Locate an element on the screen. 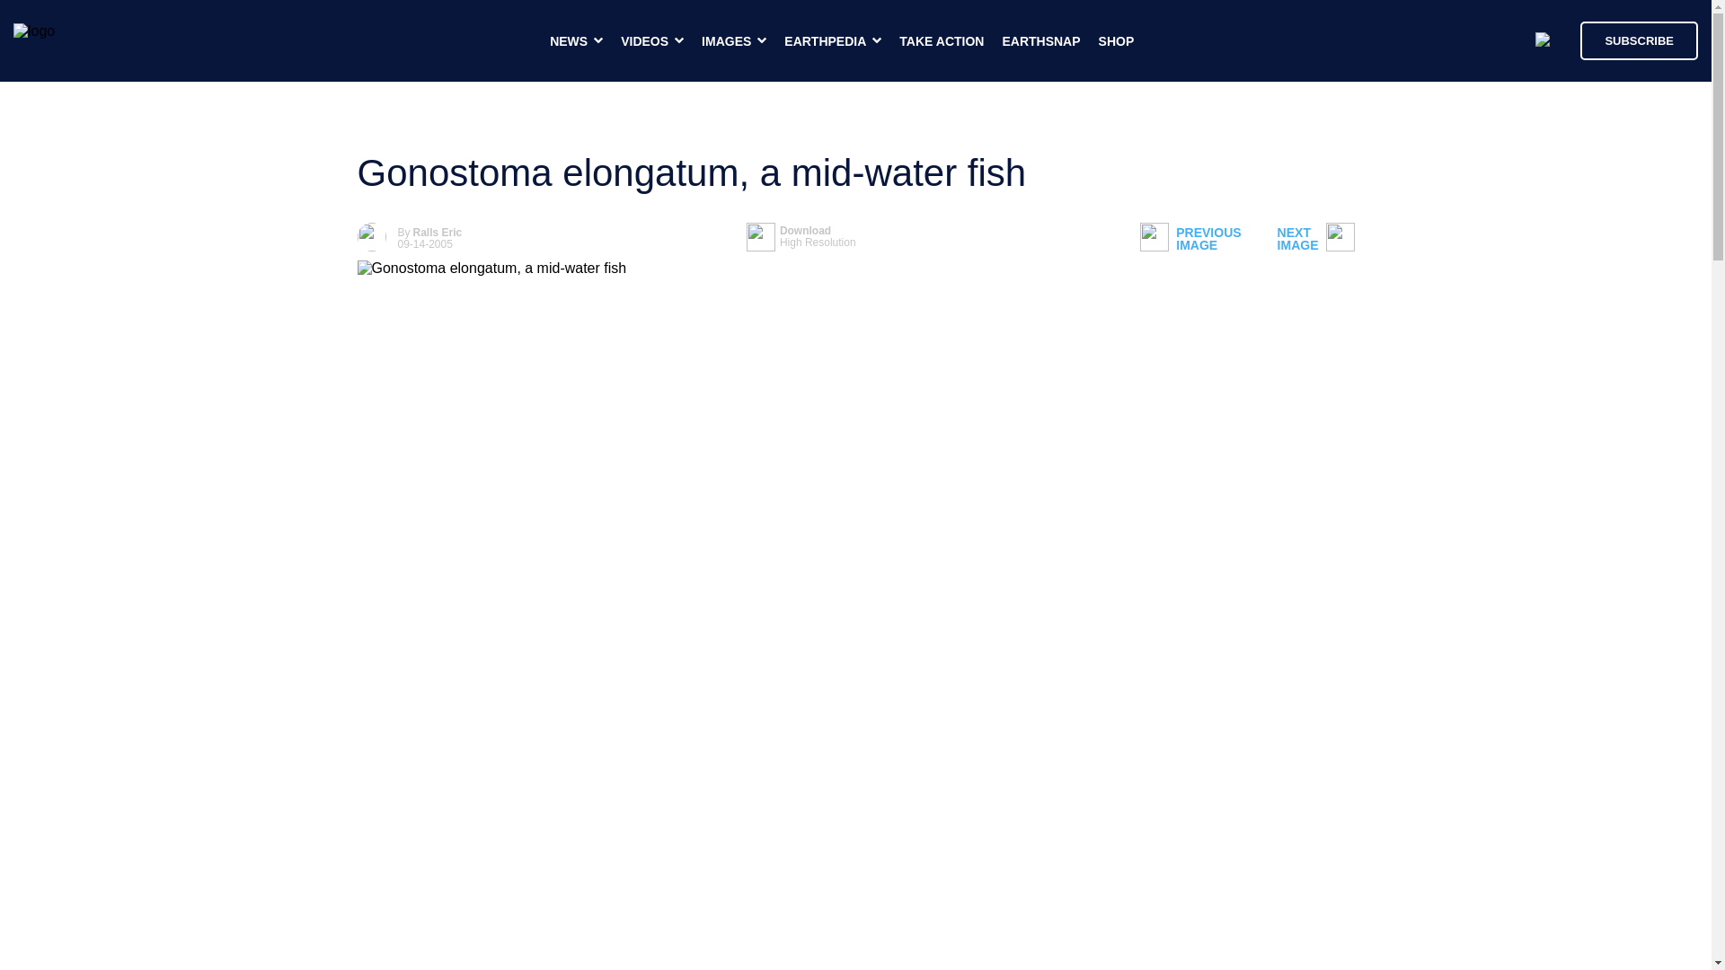  TAKE ACTION is located at coordinates (1639, 40).